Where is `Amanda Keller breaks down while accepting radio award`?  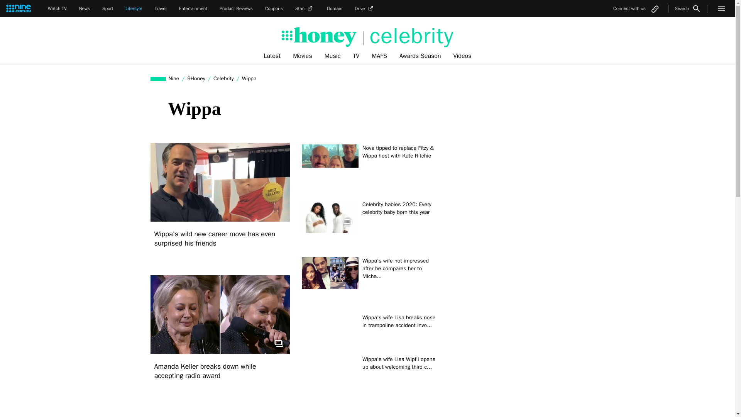 Amanda Keller breaks down while accepting radio award is located at coordinates (220, 371).